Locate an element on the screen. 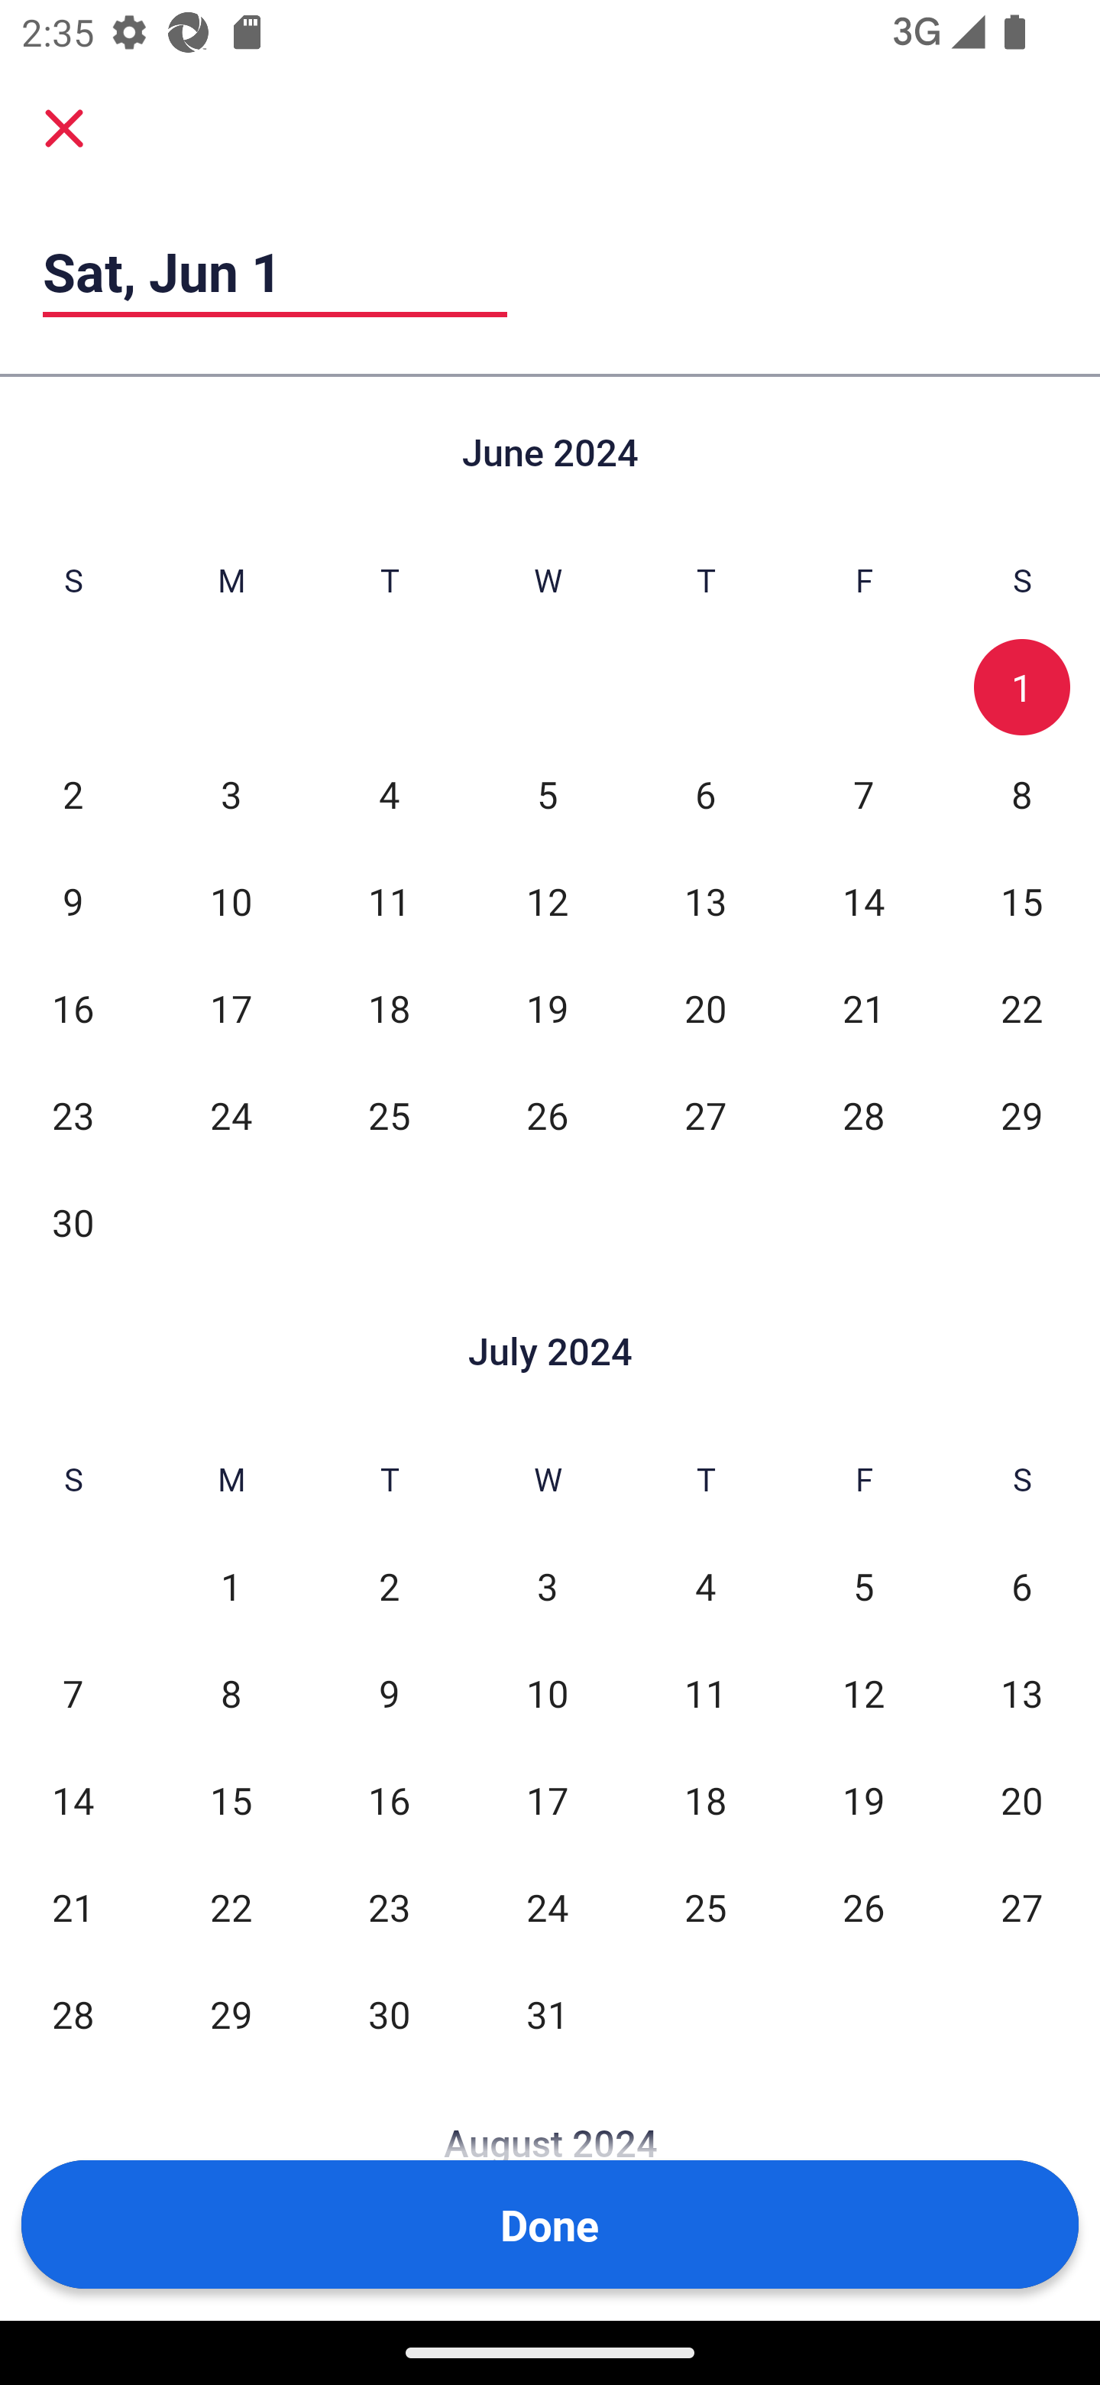 This screenshot has width=1100, height=2385. 17 Mon, Jun 17, Not Selected is located at coordinates (231, 1008).